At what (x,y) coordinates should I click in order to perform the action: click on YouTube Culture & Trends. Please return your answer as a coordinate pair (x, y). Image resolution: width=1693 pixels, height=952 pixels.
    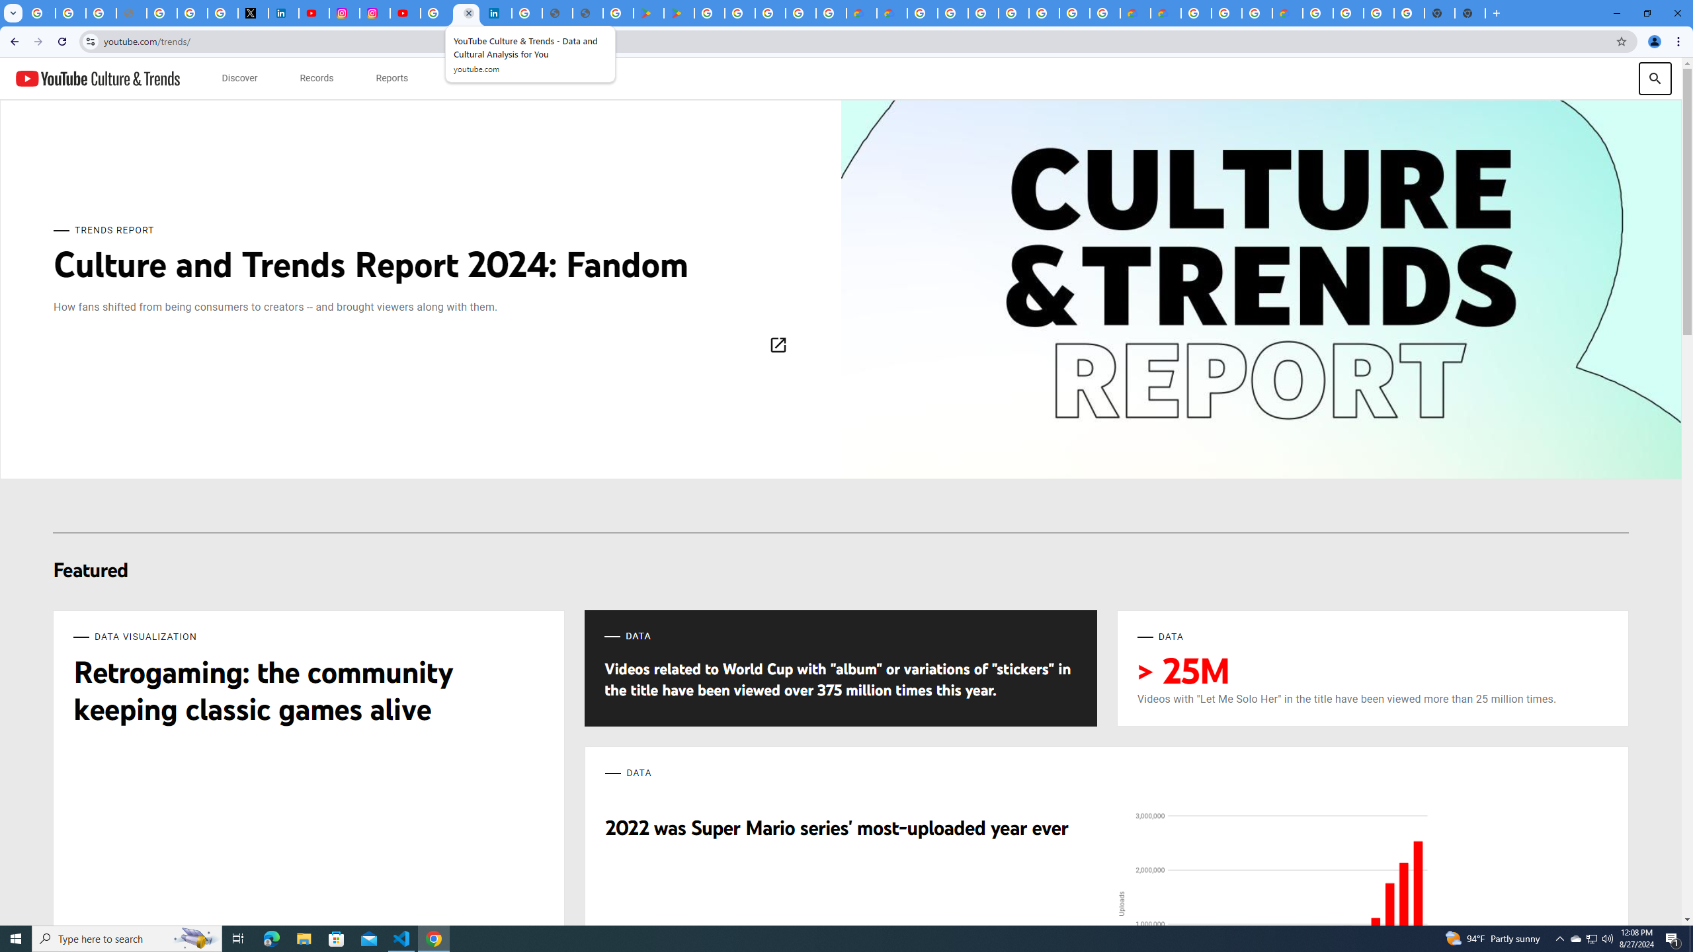
    Looking at the image, I should click on (97, 78).